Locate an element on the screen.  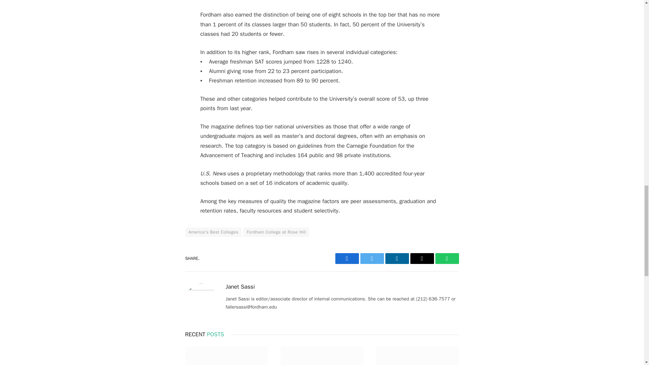
Fordham College at Rose Hill is located at coordinates (277, 232).